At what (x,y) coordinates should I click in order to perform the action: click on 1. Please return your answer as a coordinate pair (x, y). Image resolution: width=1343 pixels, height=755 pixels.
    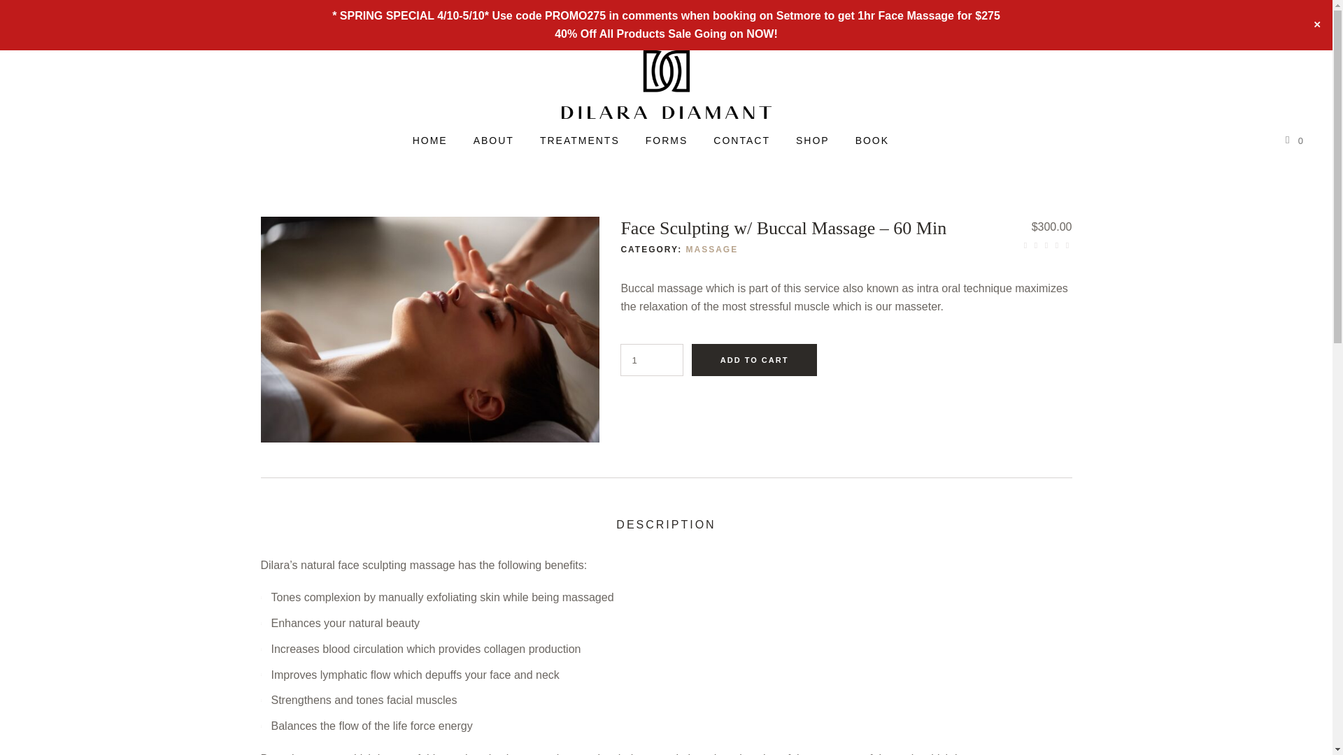
    Looking at the image, I should click on (652, 359).